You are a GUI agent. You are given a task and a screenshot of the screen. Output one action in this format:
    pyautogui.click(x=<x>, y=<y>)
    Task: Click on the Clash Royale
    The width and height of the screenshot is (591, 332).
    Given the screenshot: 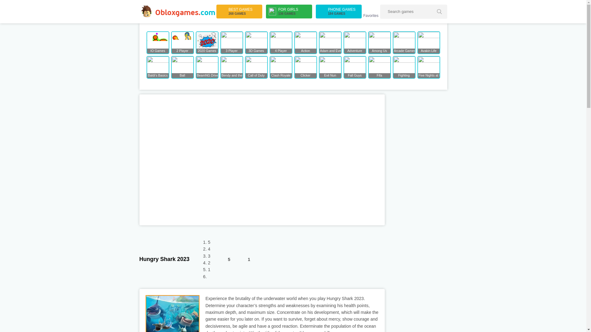 What is the action you would take?
    pyautogui.click(x=281, y=67)
    